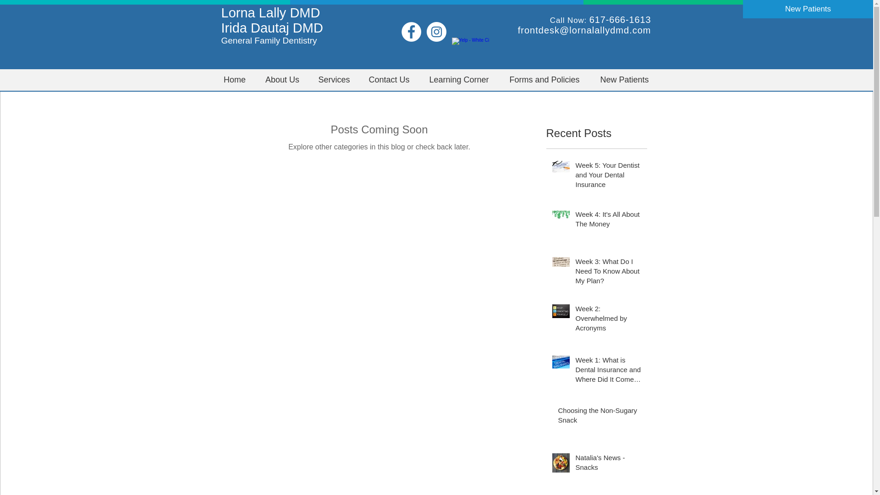 The width and height of the screenshot is (880, 495). I want to click on Week 4: It's All About The Money, so click(608, 220).